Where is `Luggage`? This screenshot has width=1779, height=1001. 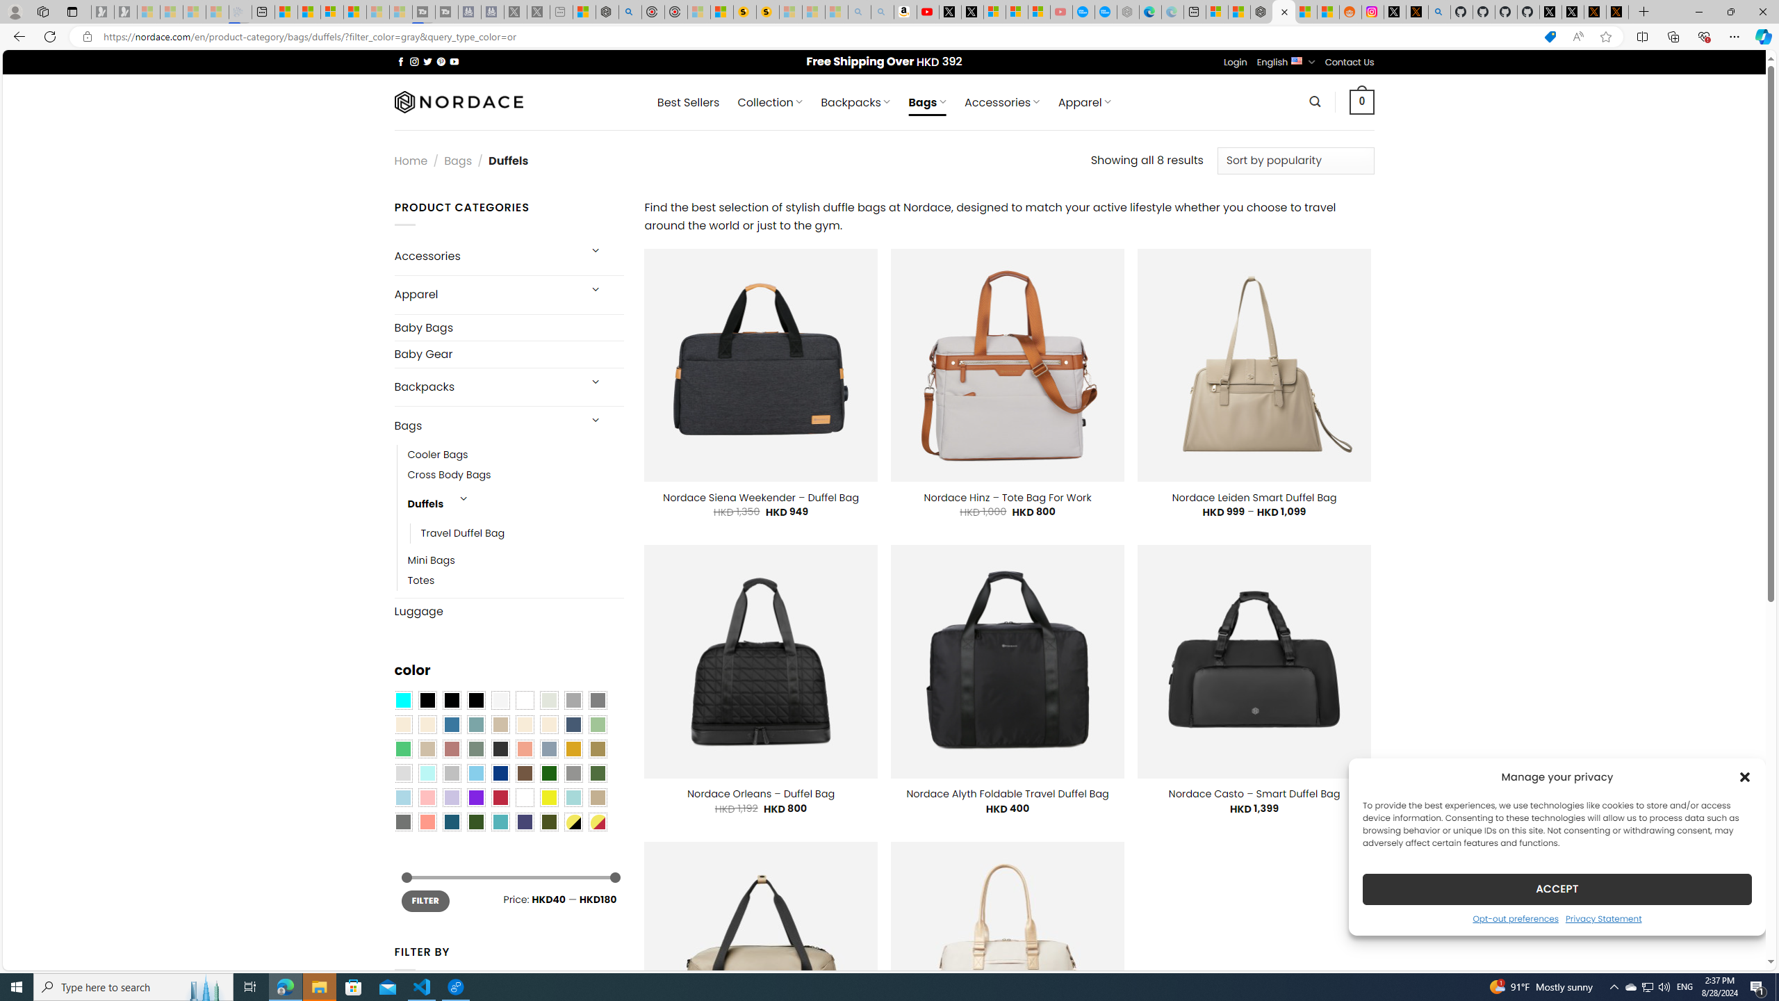
Luggage is located at coordinates (509, 612).